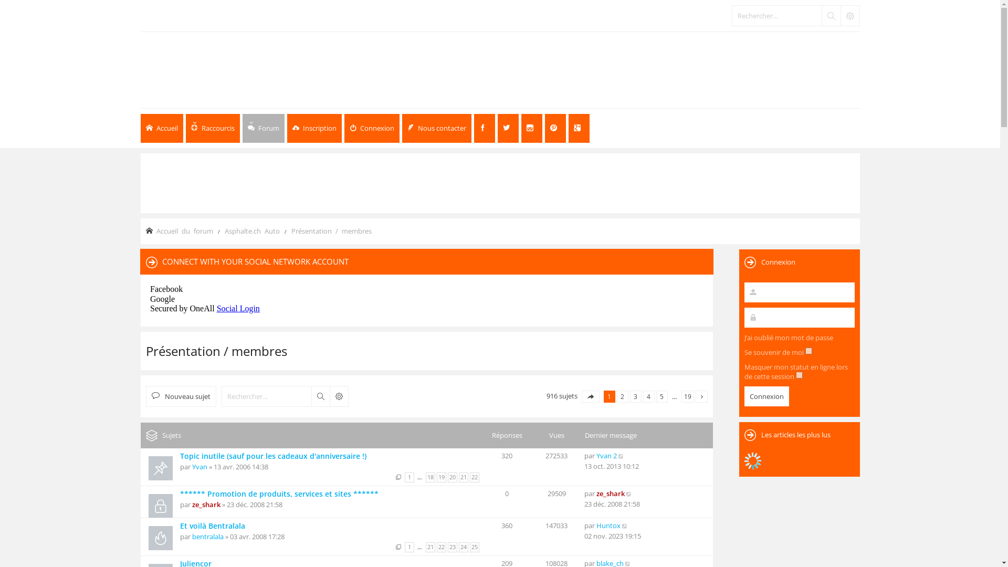  What do you see at coordinates (500, 182) in the screenshot?
I see `Advertisement` at bounding box center [500, 182].